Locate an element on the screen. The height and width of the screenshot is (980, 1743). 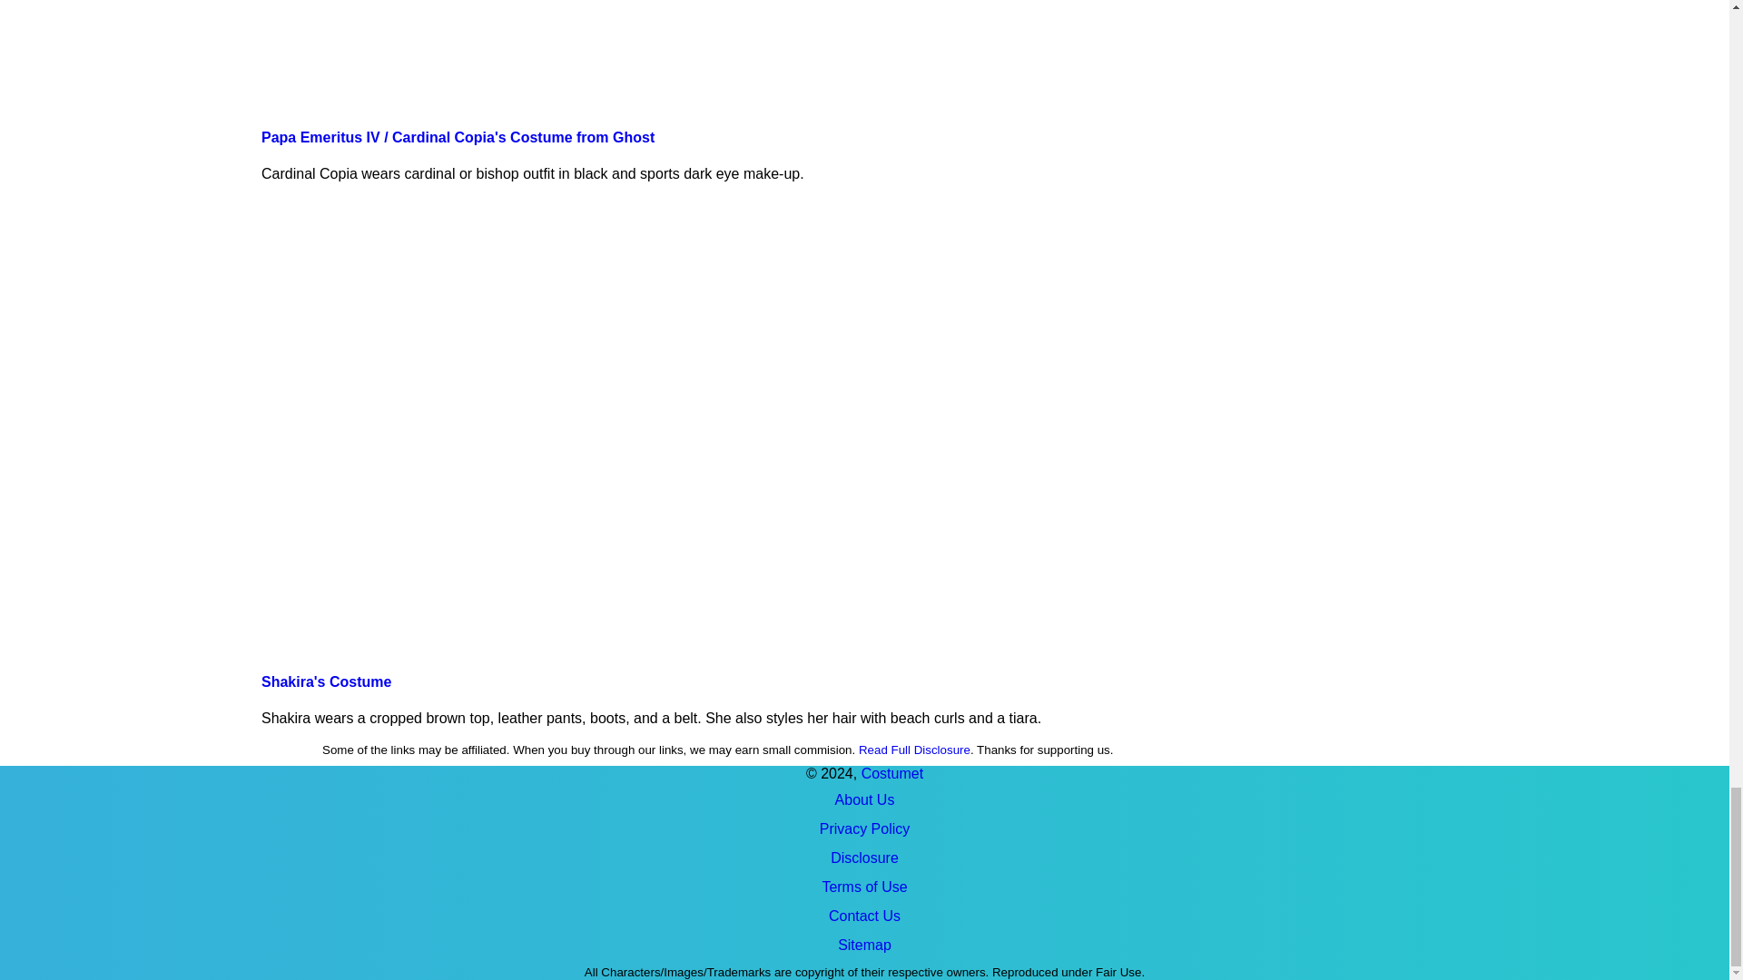
About Us is located at coordinates (864, 800).